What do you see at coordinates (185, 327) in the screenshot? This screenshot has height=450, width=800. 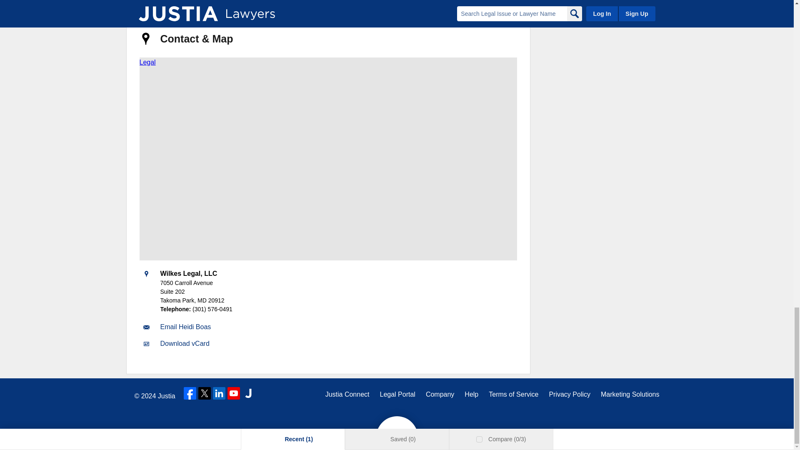 I see `Email Heidi Boas` at bounding box center [185, 327].